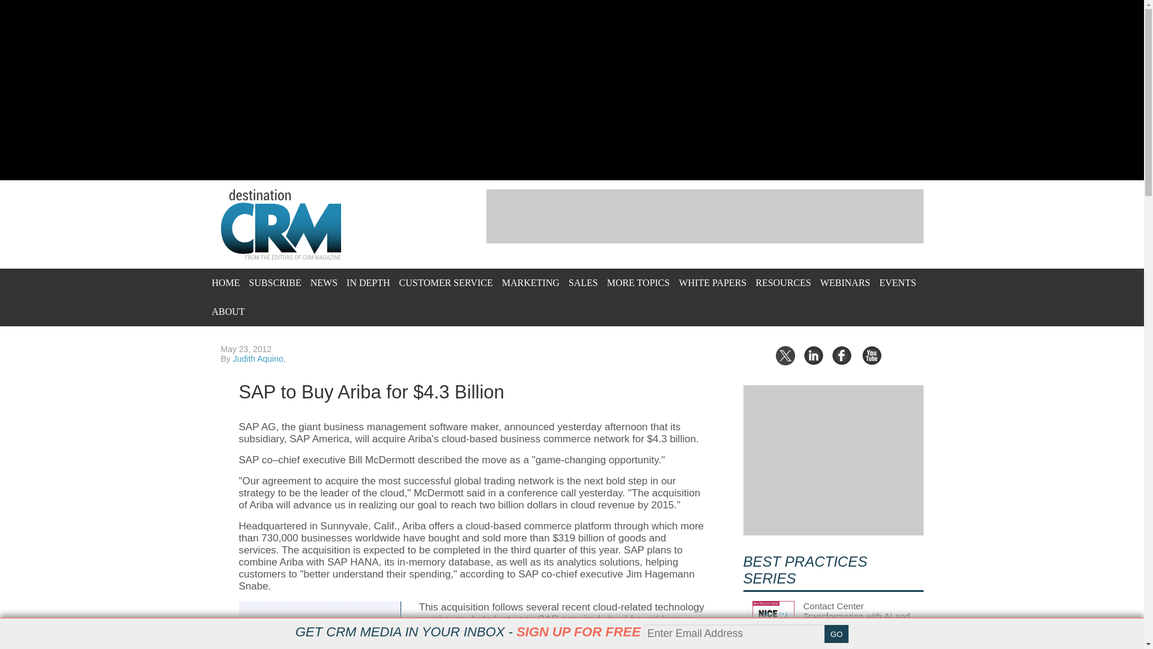  I want to click on Customer Service, so click(446, 282).